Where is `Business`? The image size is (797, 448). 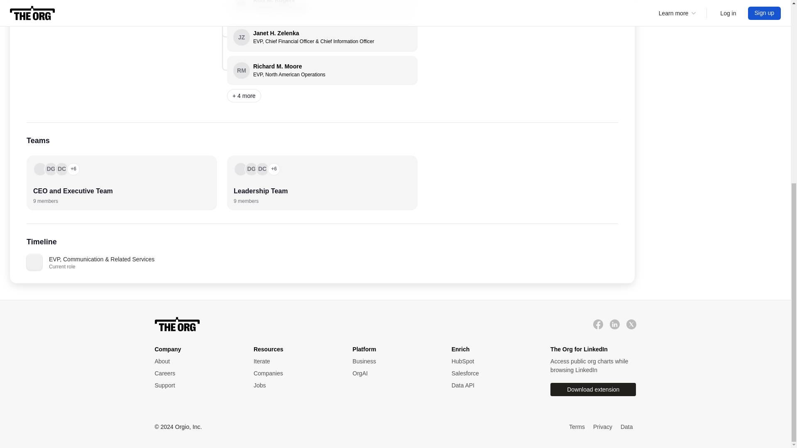 Business is located at coordinates (493, 361).